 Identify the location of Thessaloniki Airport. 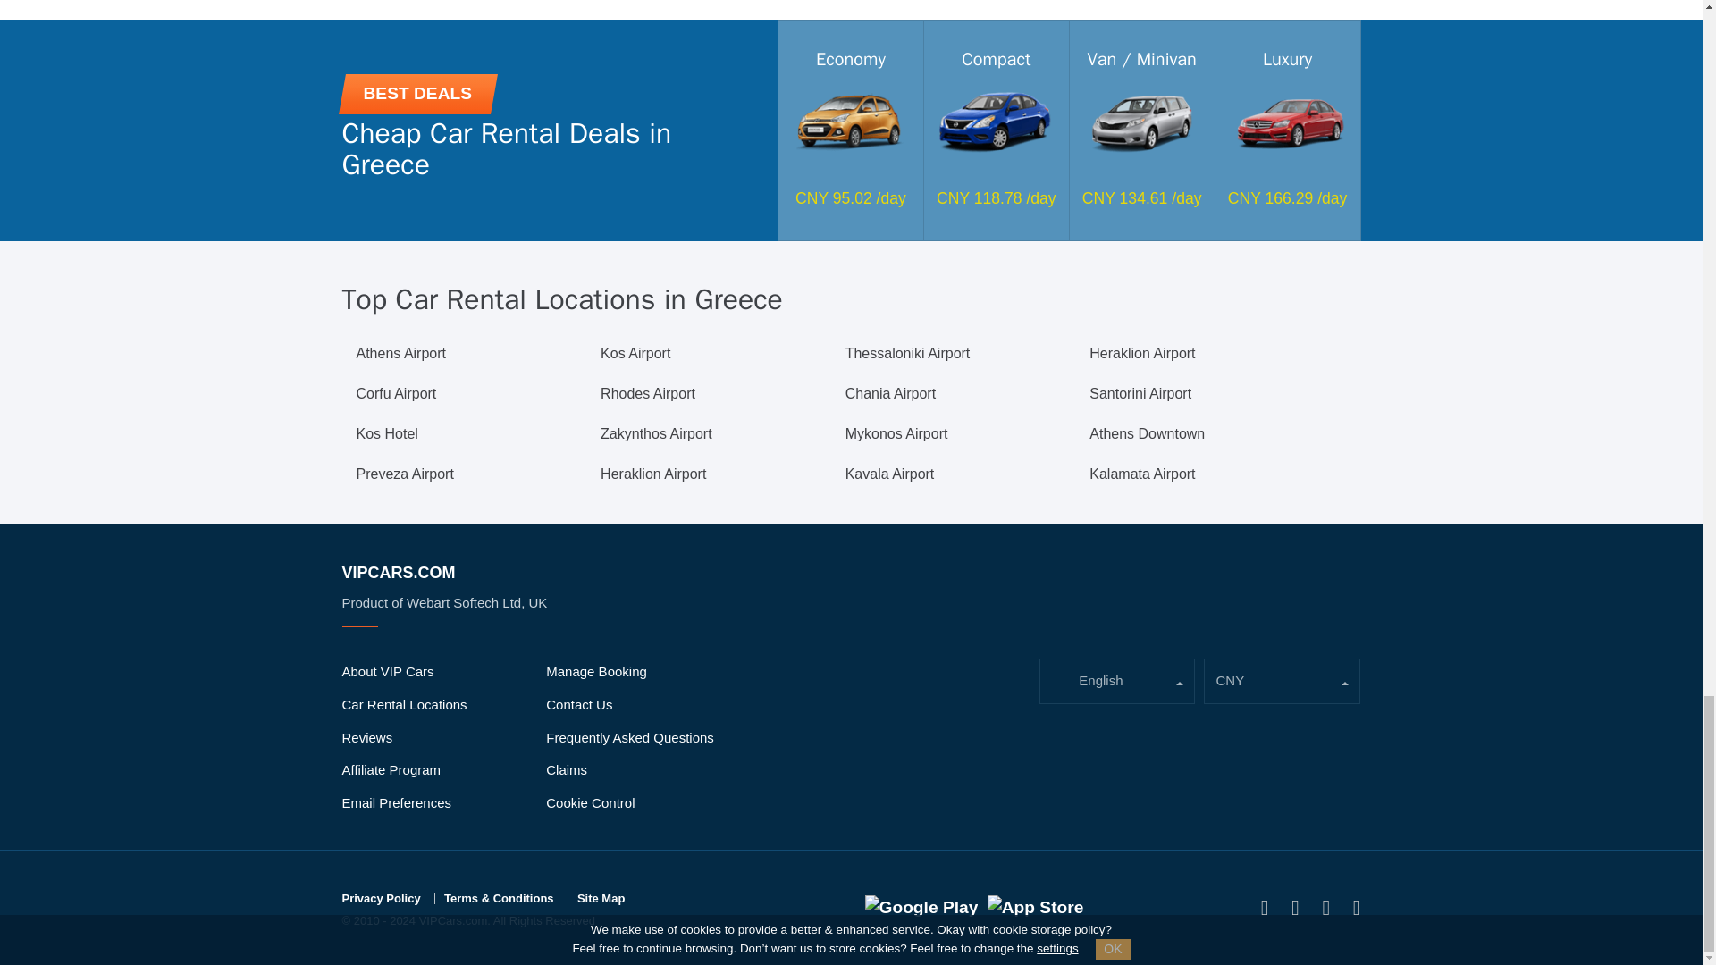
(908, 354).